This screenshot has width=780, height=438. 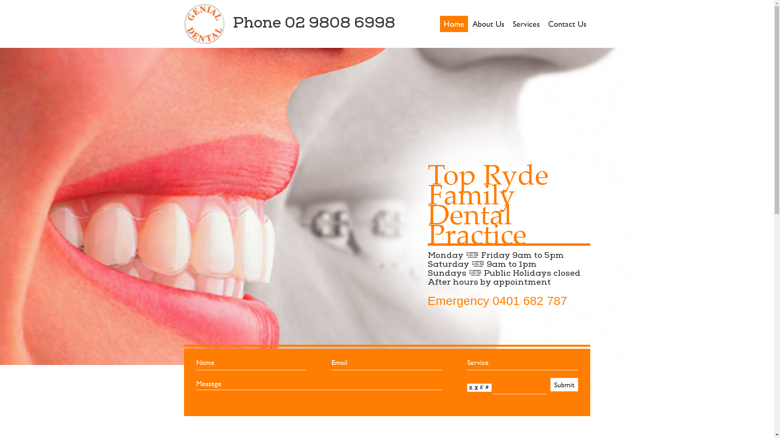 I want to click on 0401 682 787, so click(x=530, y=301).